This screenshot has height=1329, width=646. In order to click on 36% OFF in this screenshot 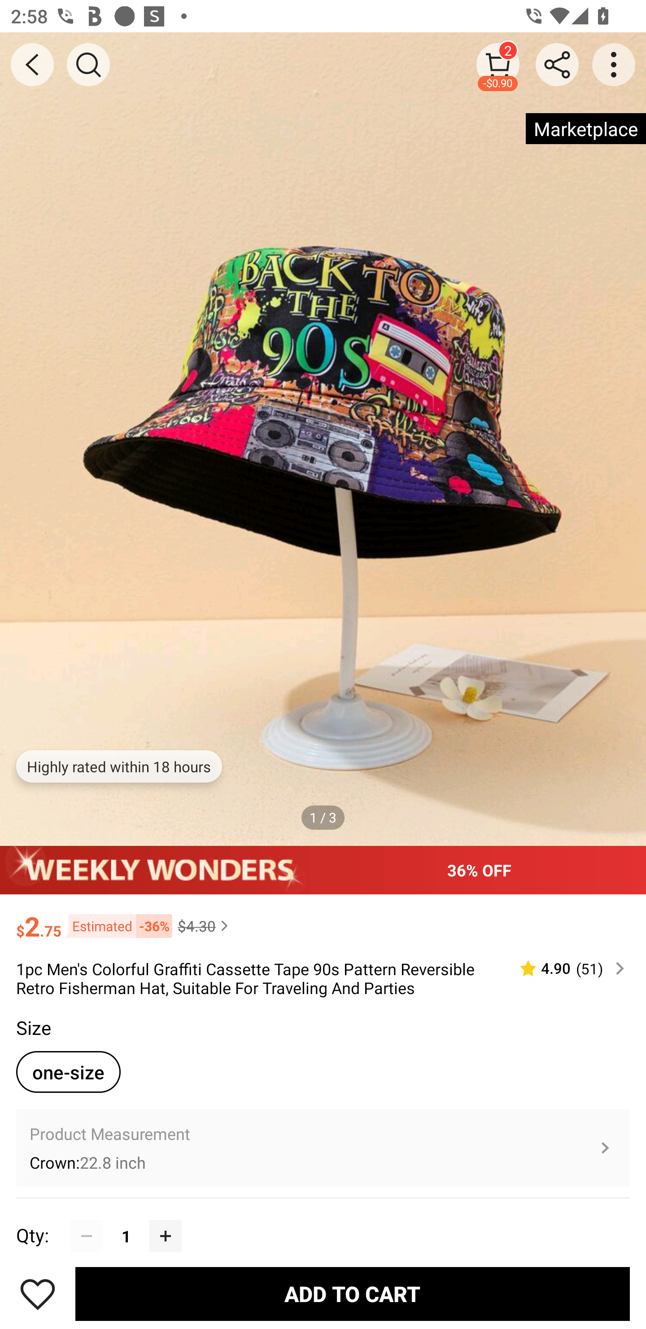, I will do `click(323, 870)`.